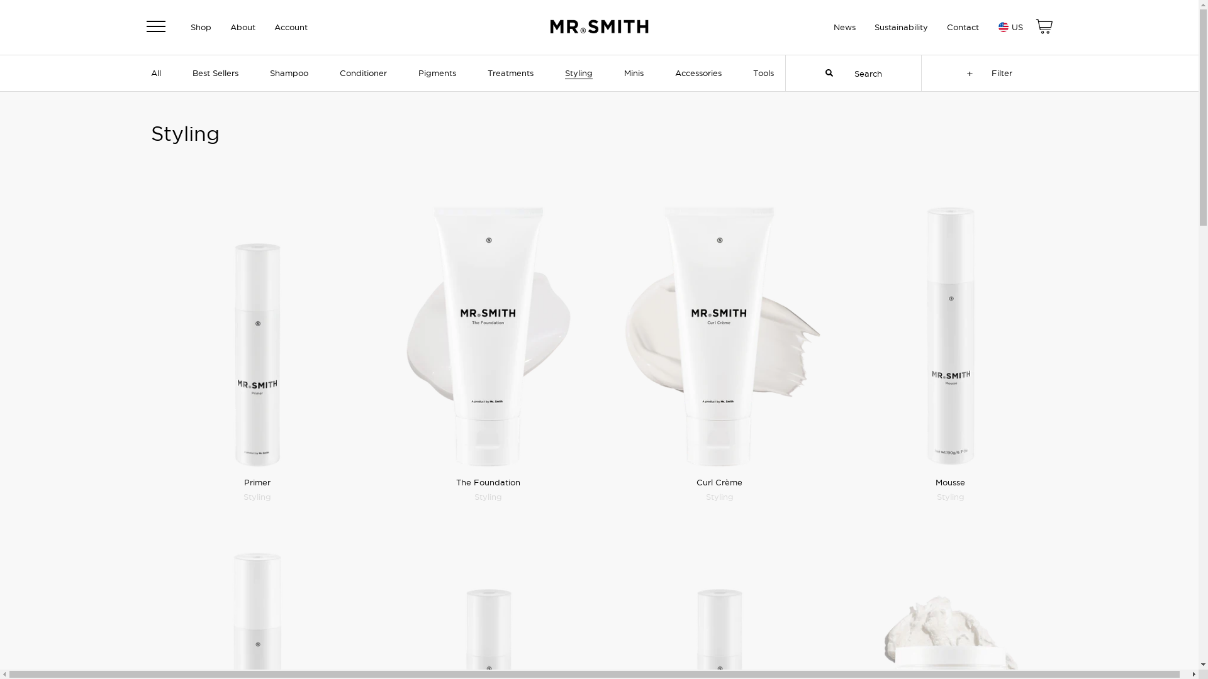 The height and width of the screenshot is (679, 1208). Describe the element at coordinates (488, 483) in the screenshot. I see `The Foundation` at that location.